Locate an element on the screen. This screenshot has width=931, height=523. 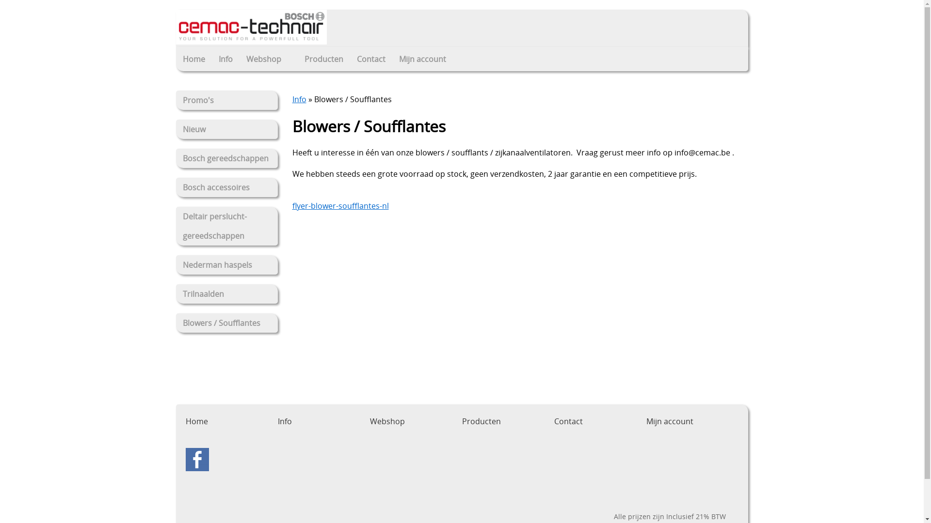
Nieuw is located at coordinates (226, 129).